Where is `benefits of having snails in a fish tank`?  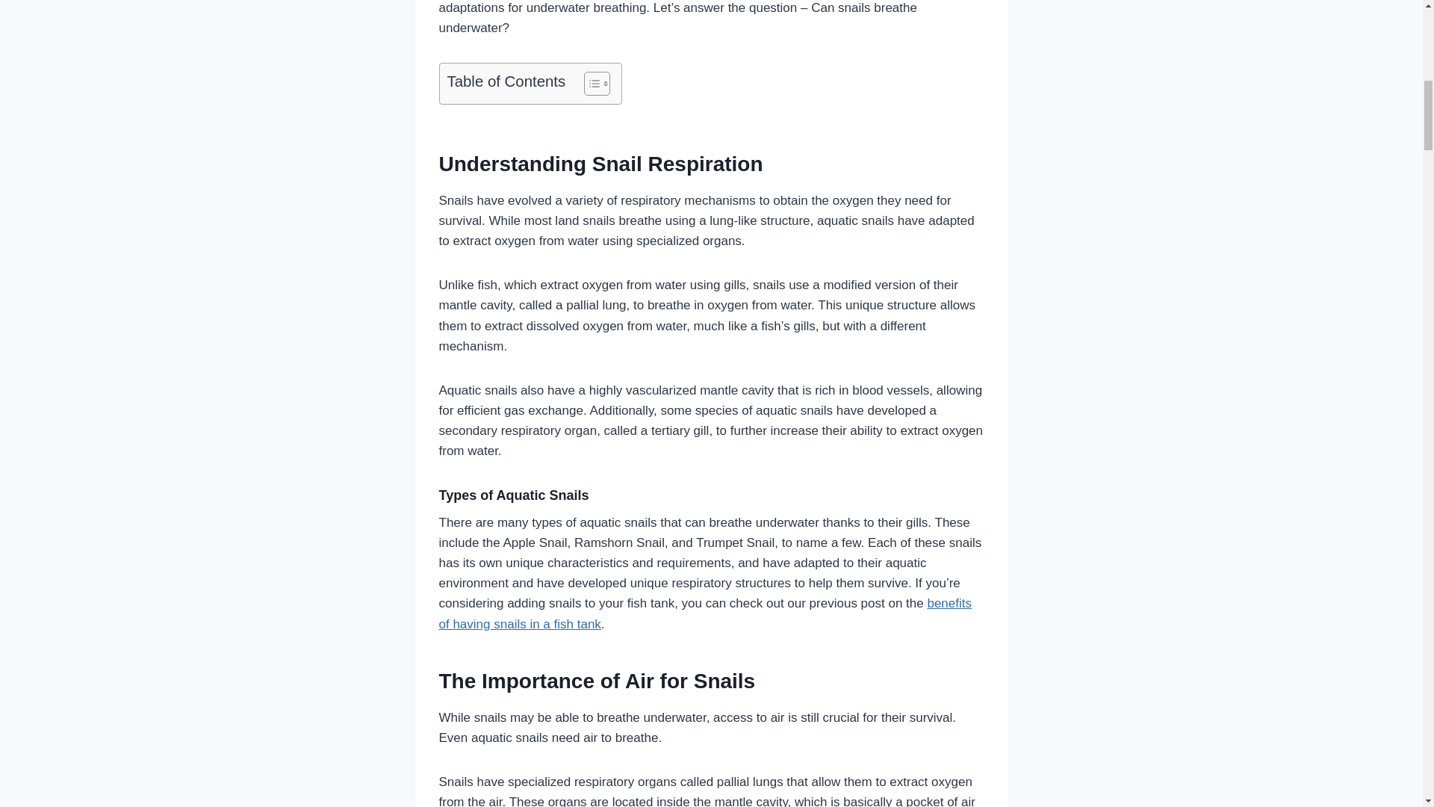
benefits of having snails in a fish tank is located at coordinates (705, 613).